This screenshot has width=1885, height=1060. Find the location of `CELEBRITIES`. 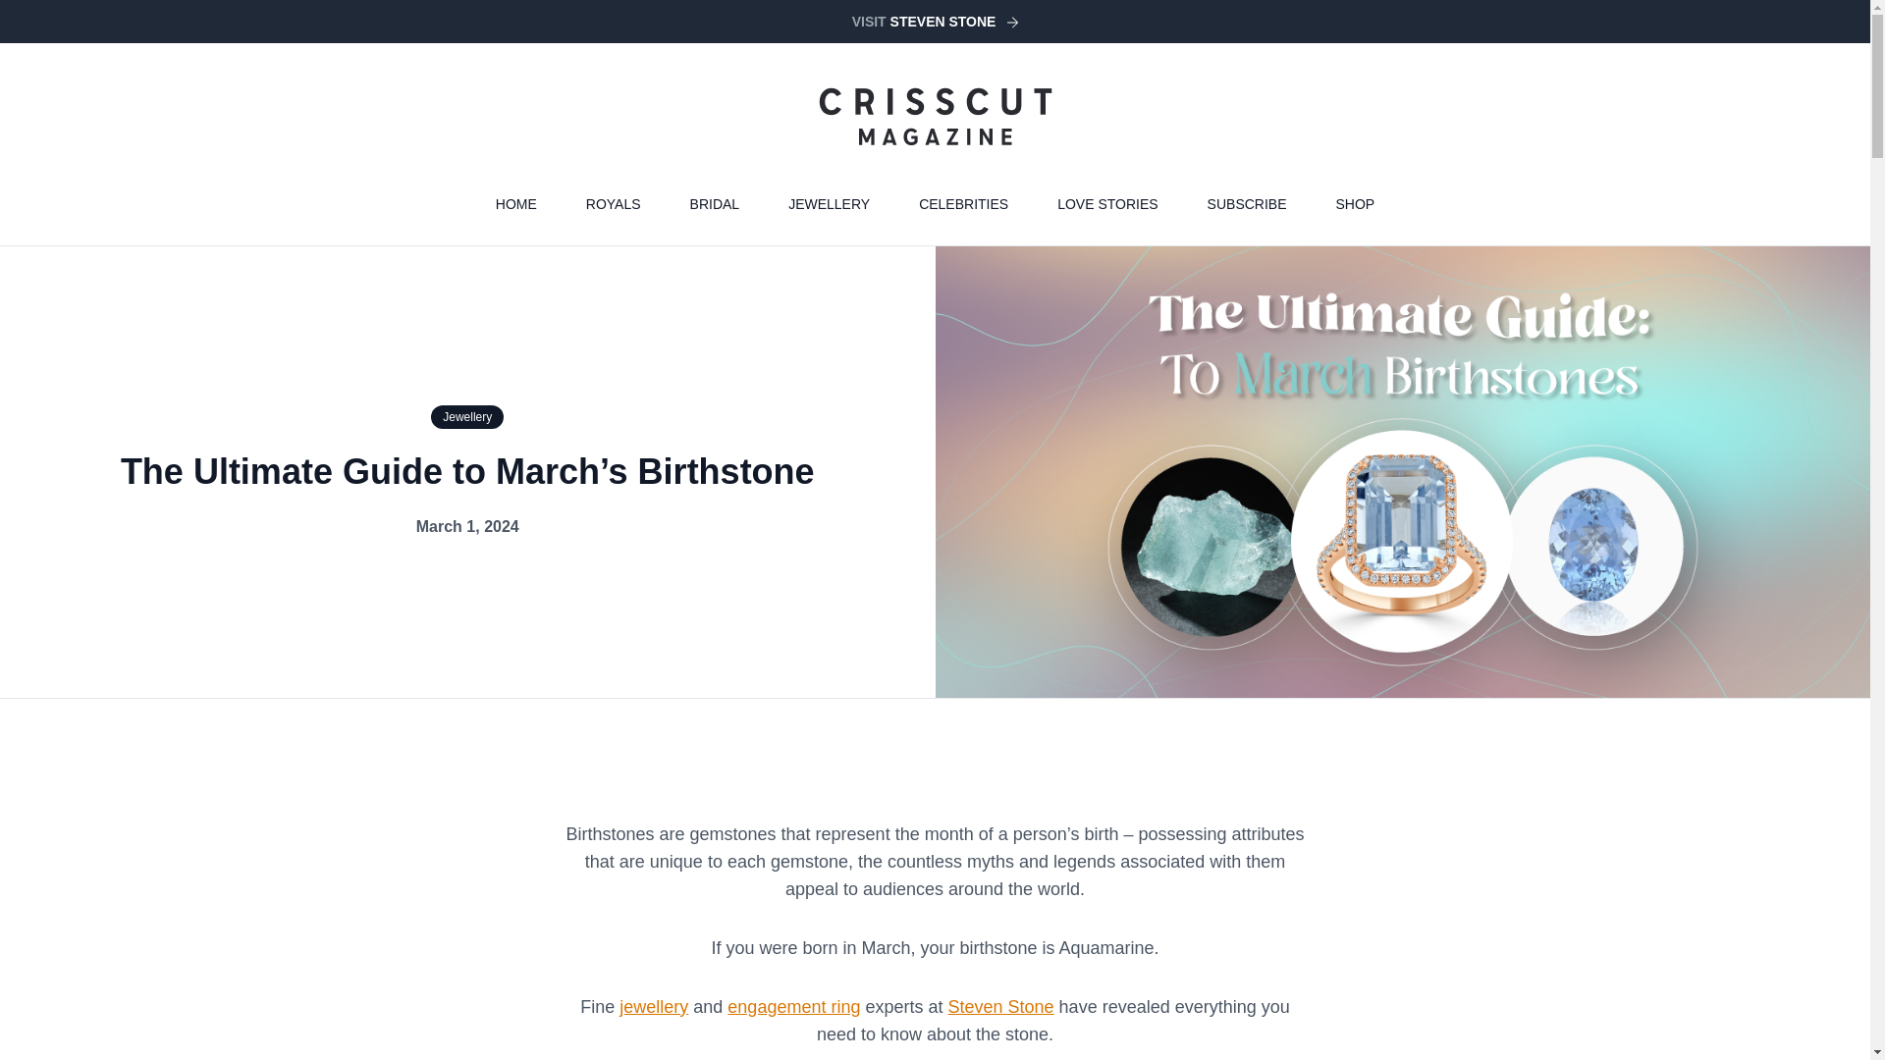

CELEBRITIES is located at coordinates (964, 204).